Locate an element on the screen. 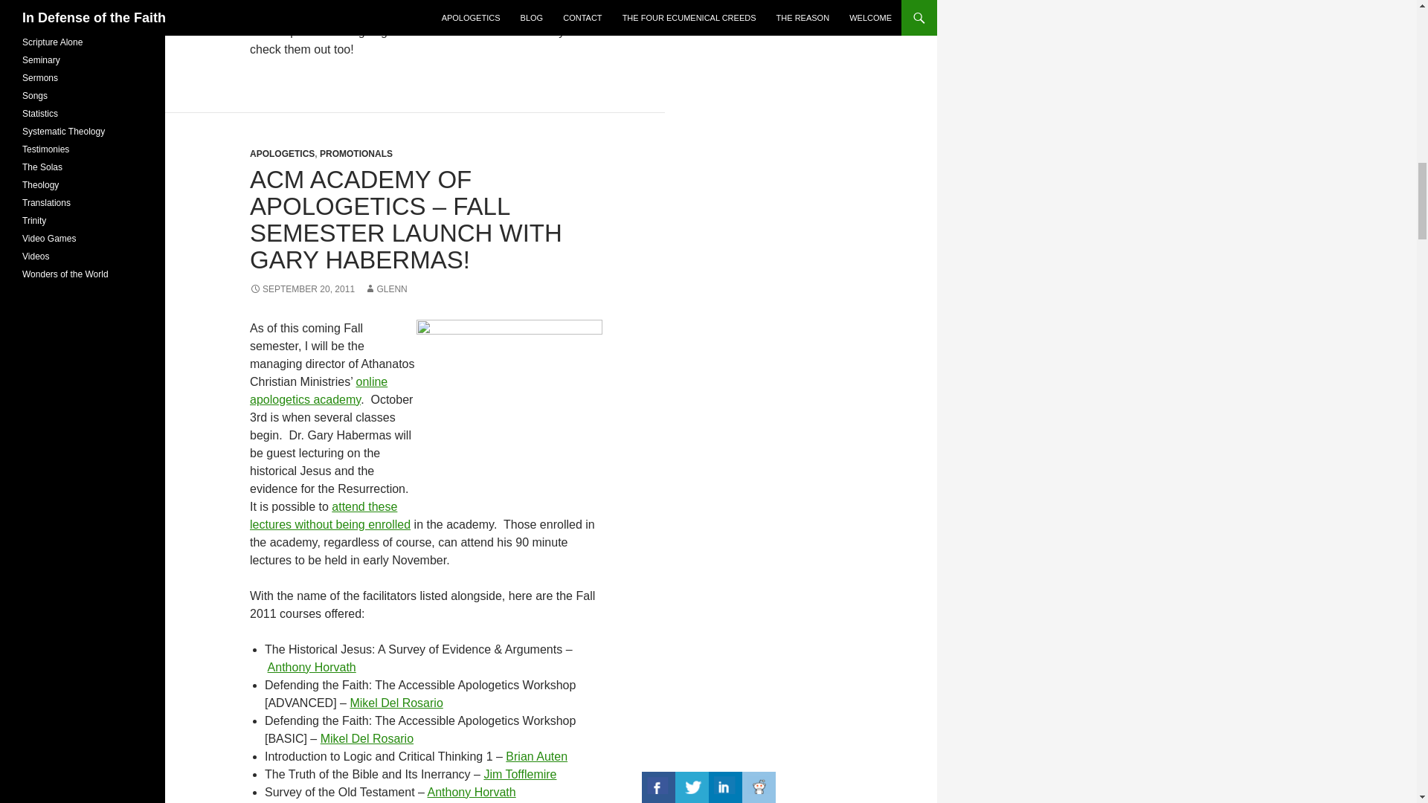 The height and width of the screenshot is (803, 1428). Mikel Del Rosario Apologetics is located at coordinates (396, 703).